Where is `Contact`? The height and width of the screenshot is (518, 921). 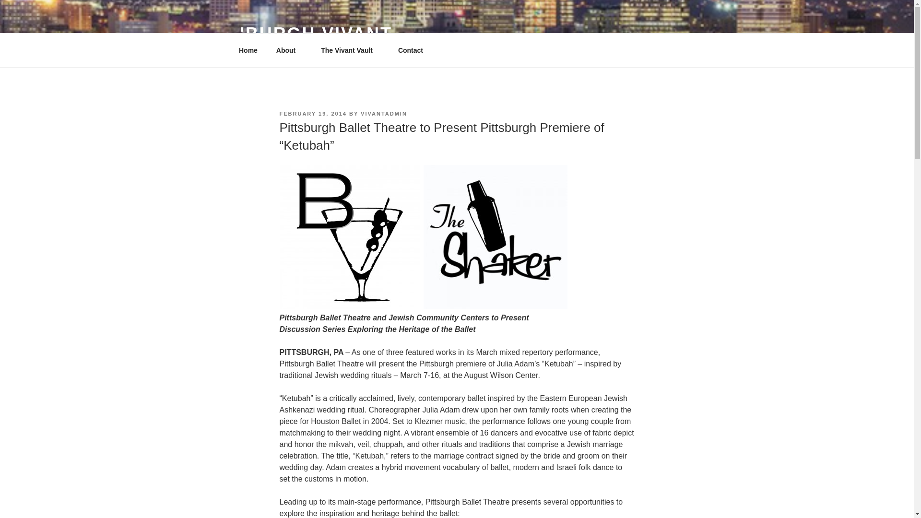
Contact is located at coordinates (410, 50).